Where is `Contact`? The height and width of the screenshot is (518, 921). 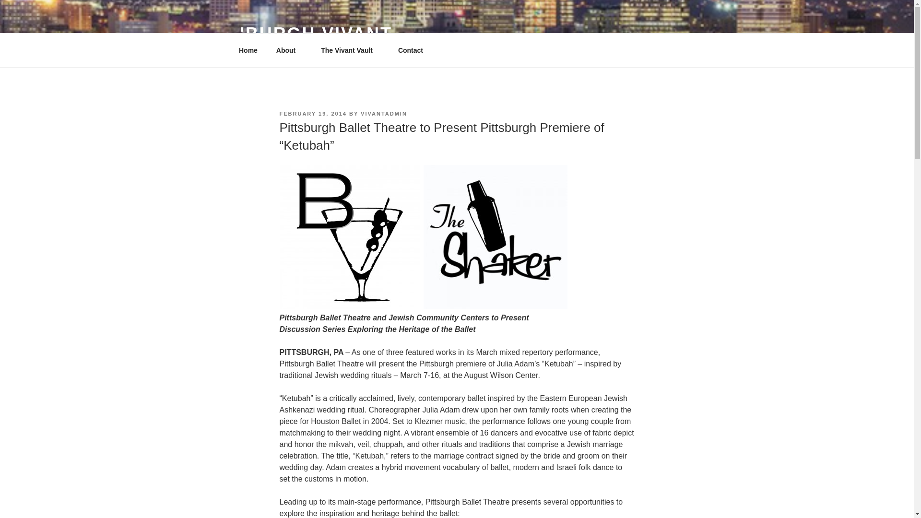
Contact is located at coordinates (410, 50).